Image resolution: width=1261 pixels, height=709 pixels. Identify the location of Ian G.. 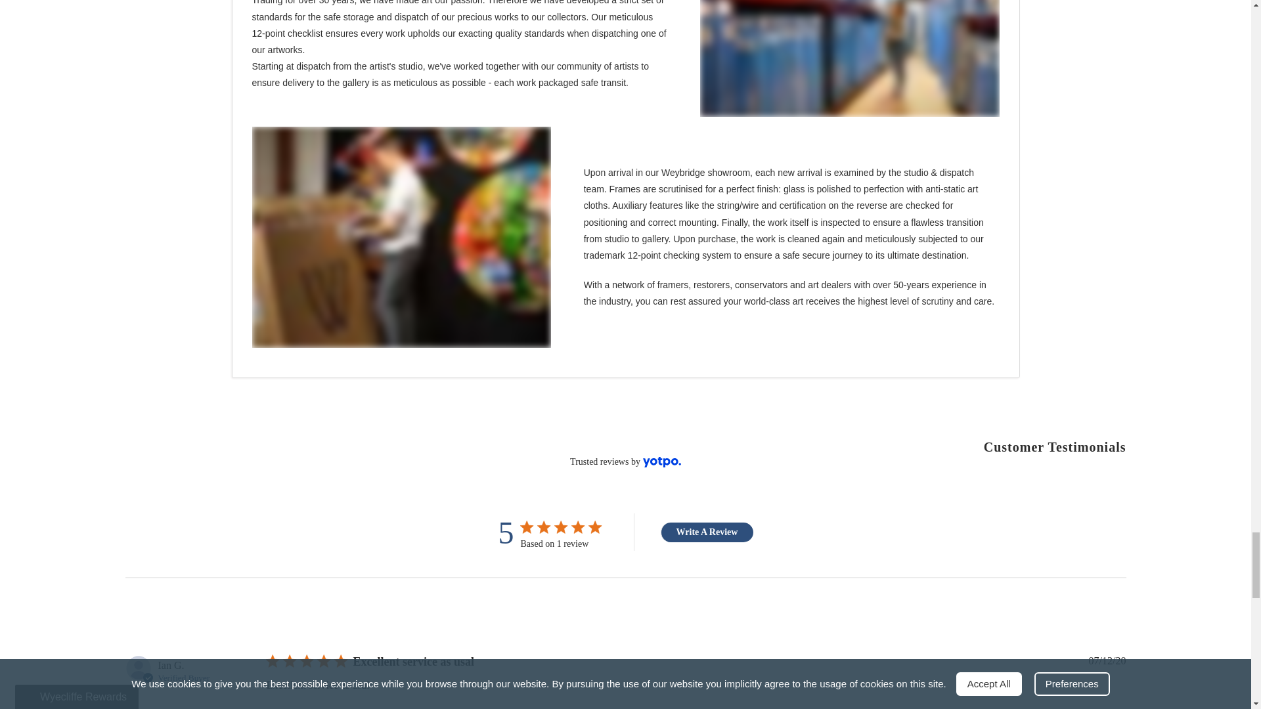
(171, 666).